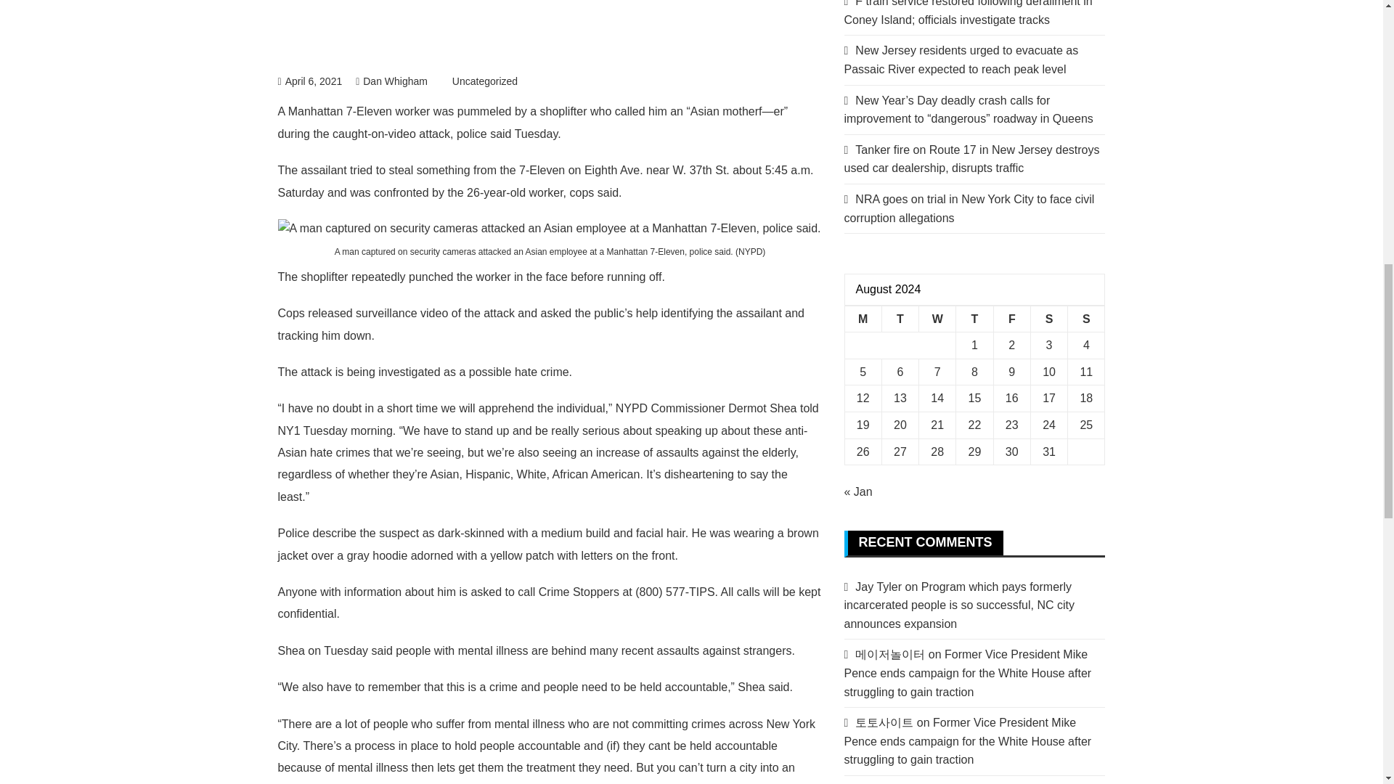 The height and width of the screenshot is (784, 1394). What do you see at coordinates (1011, 319) in the screenshot?
I see `Friday` at bounding box center [1011, 319].